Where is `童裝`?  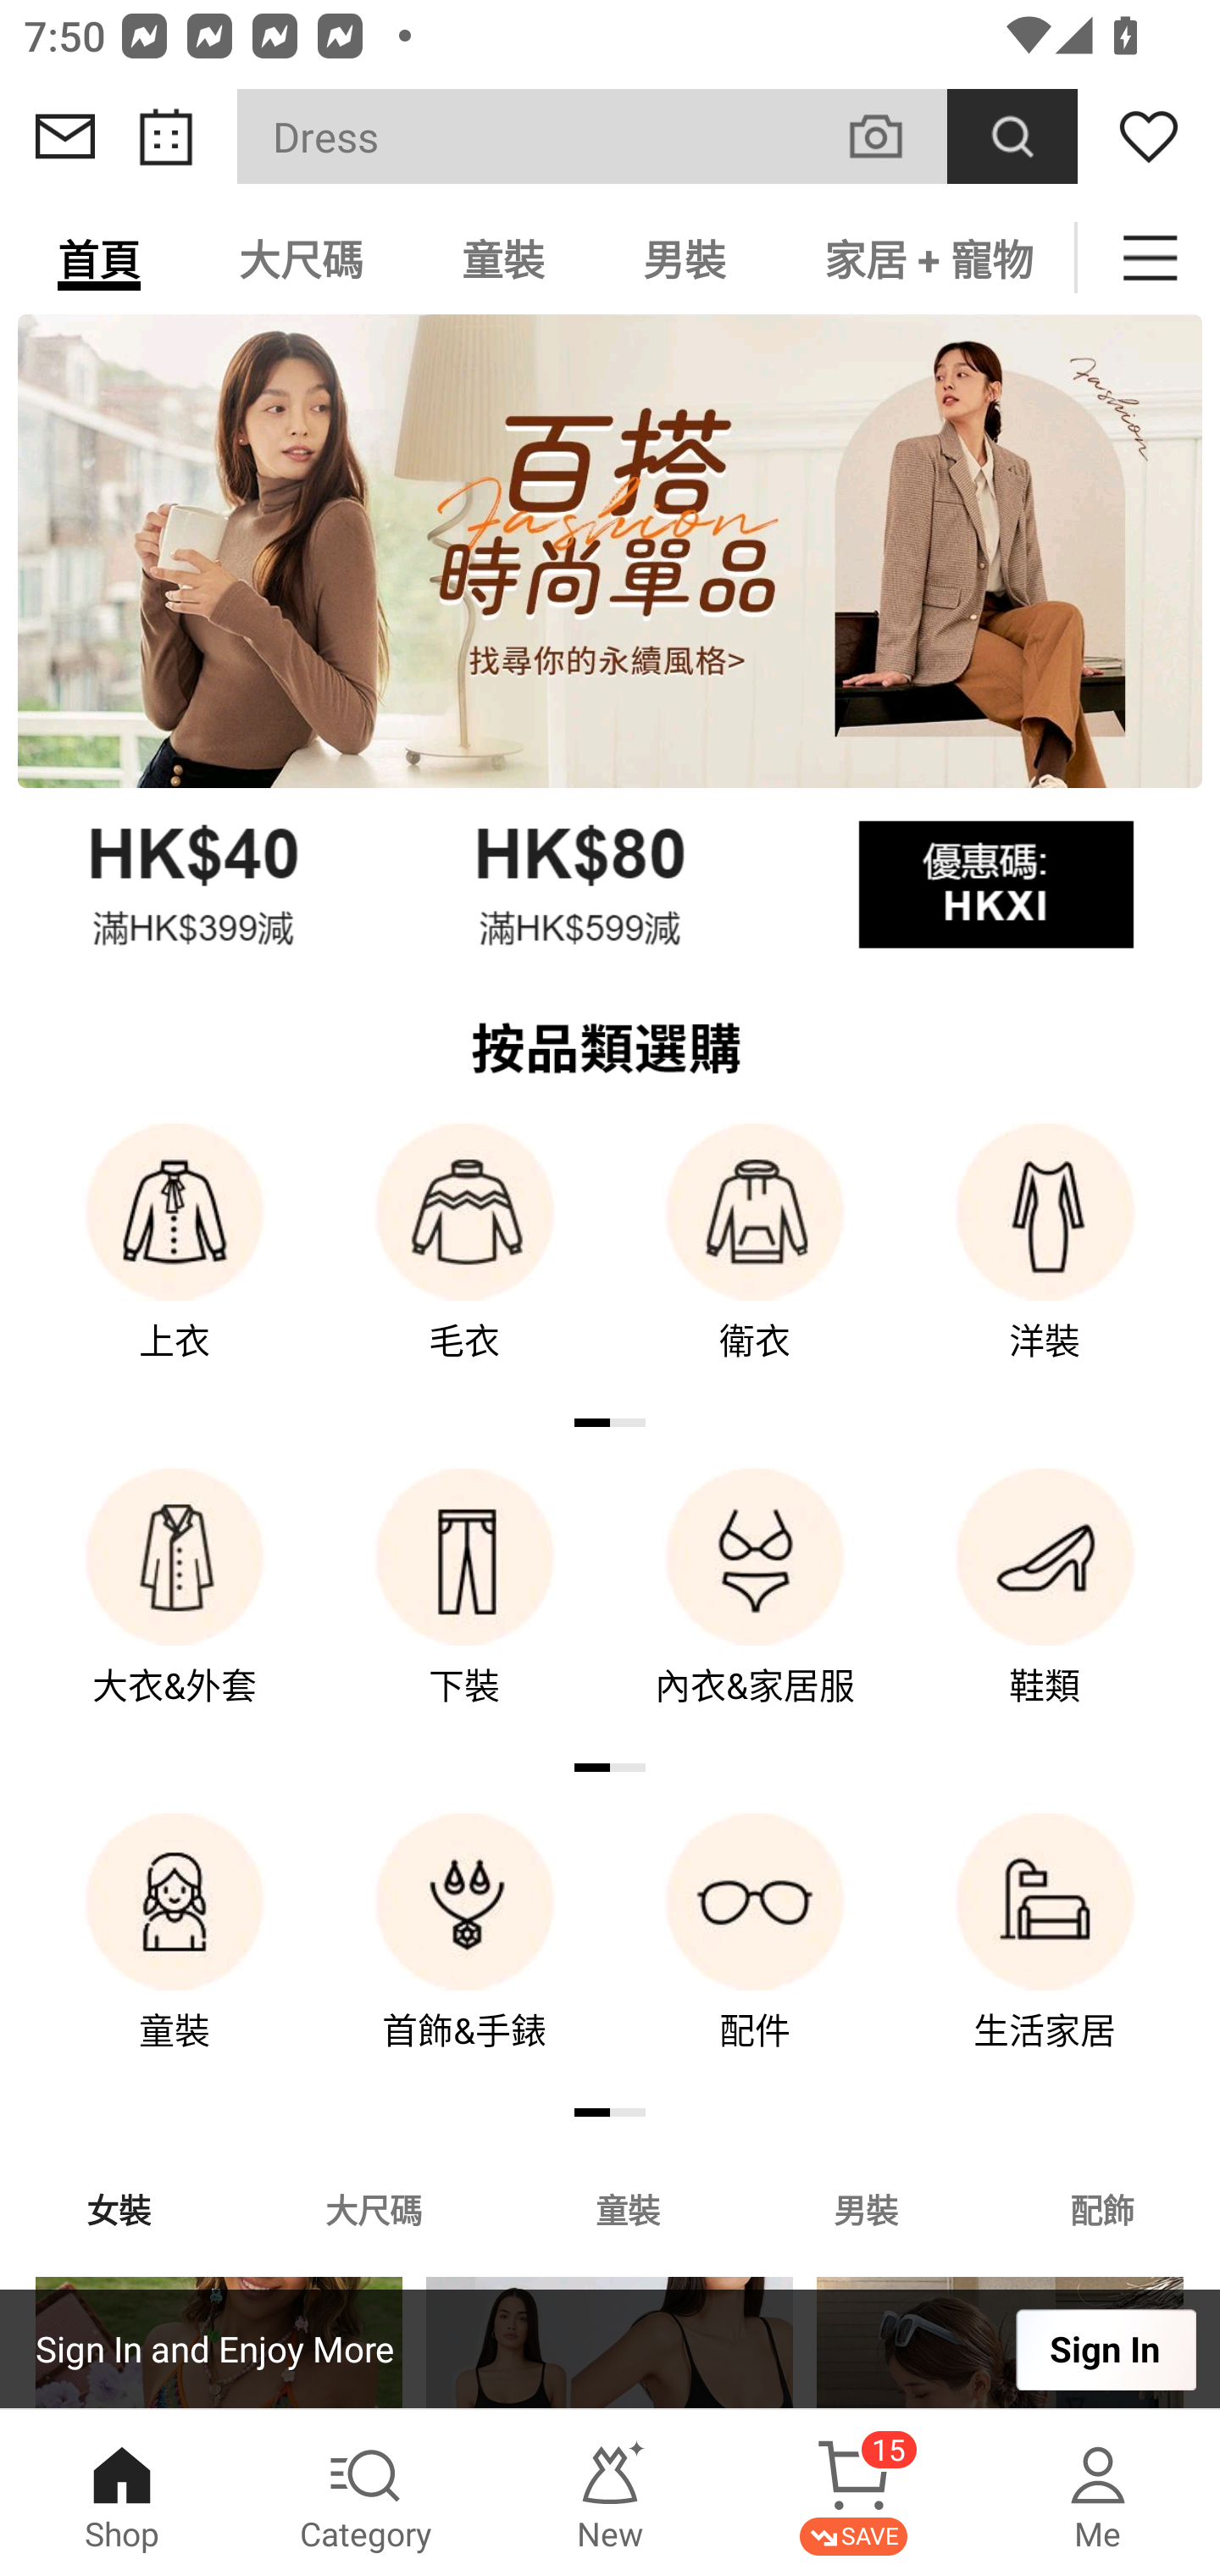 童裝 is located at coordinates (175, 1955).